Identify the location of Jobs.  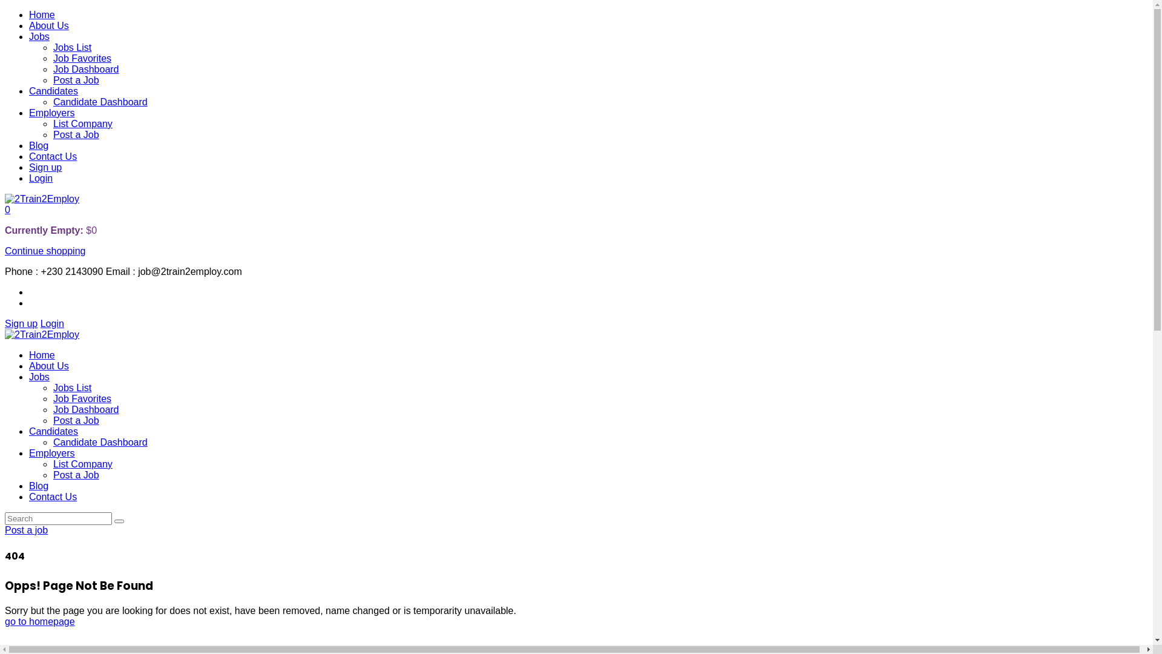
(39, 377).